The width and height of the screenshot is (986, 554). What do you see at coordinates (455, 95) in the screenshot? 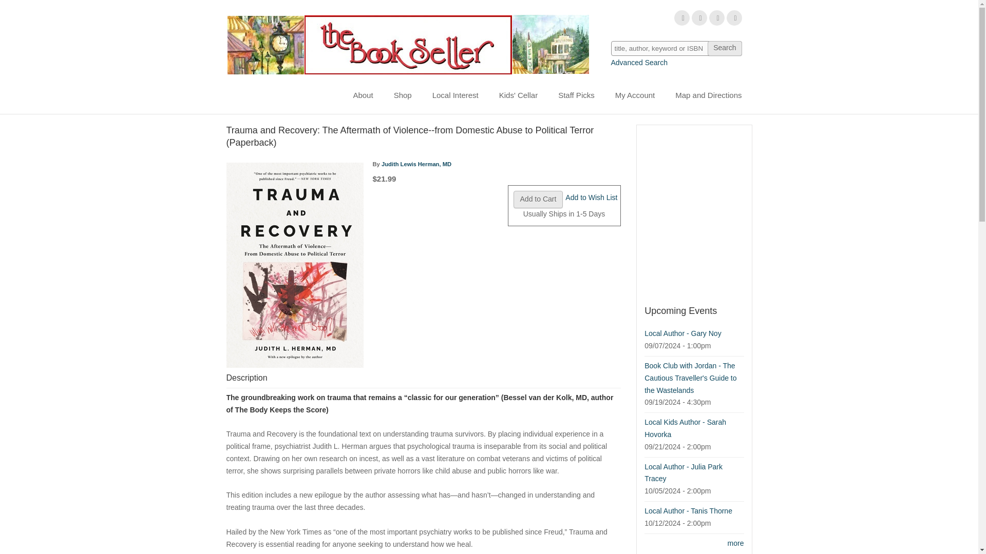
I see `Local Interest` at bounding box center [455, 95].